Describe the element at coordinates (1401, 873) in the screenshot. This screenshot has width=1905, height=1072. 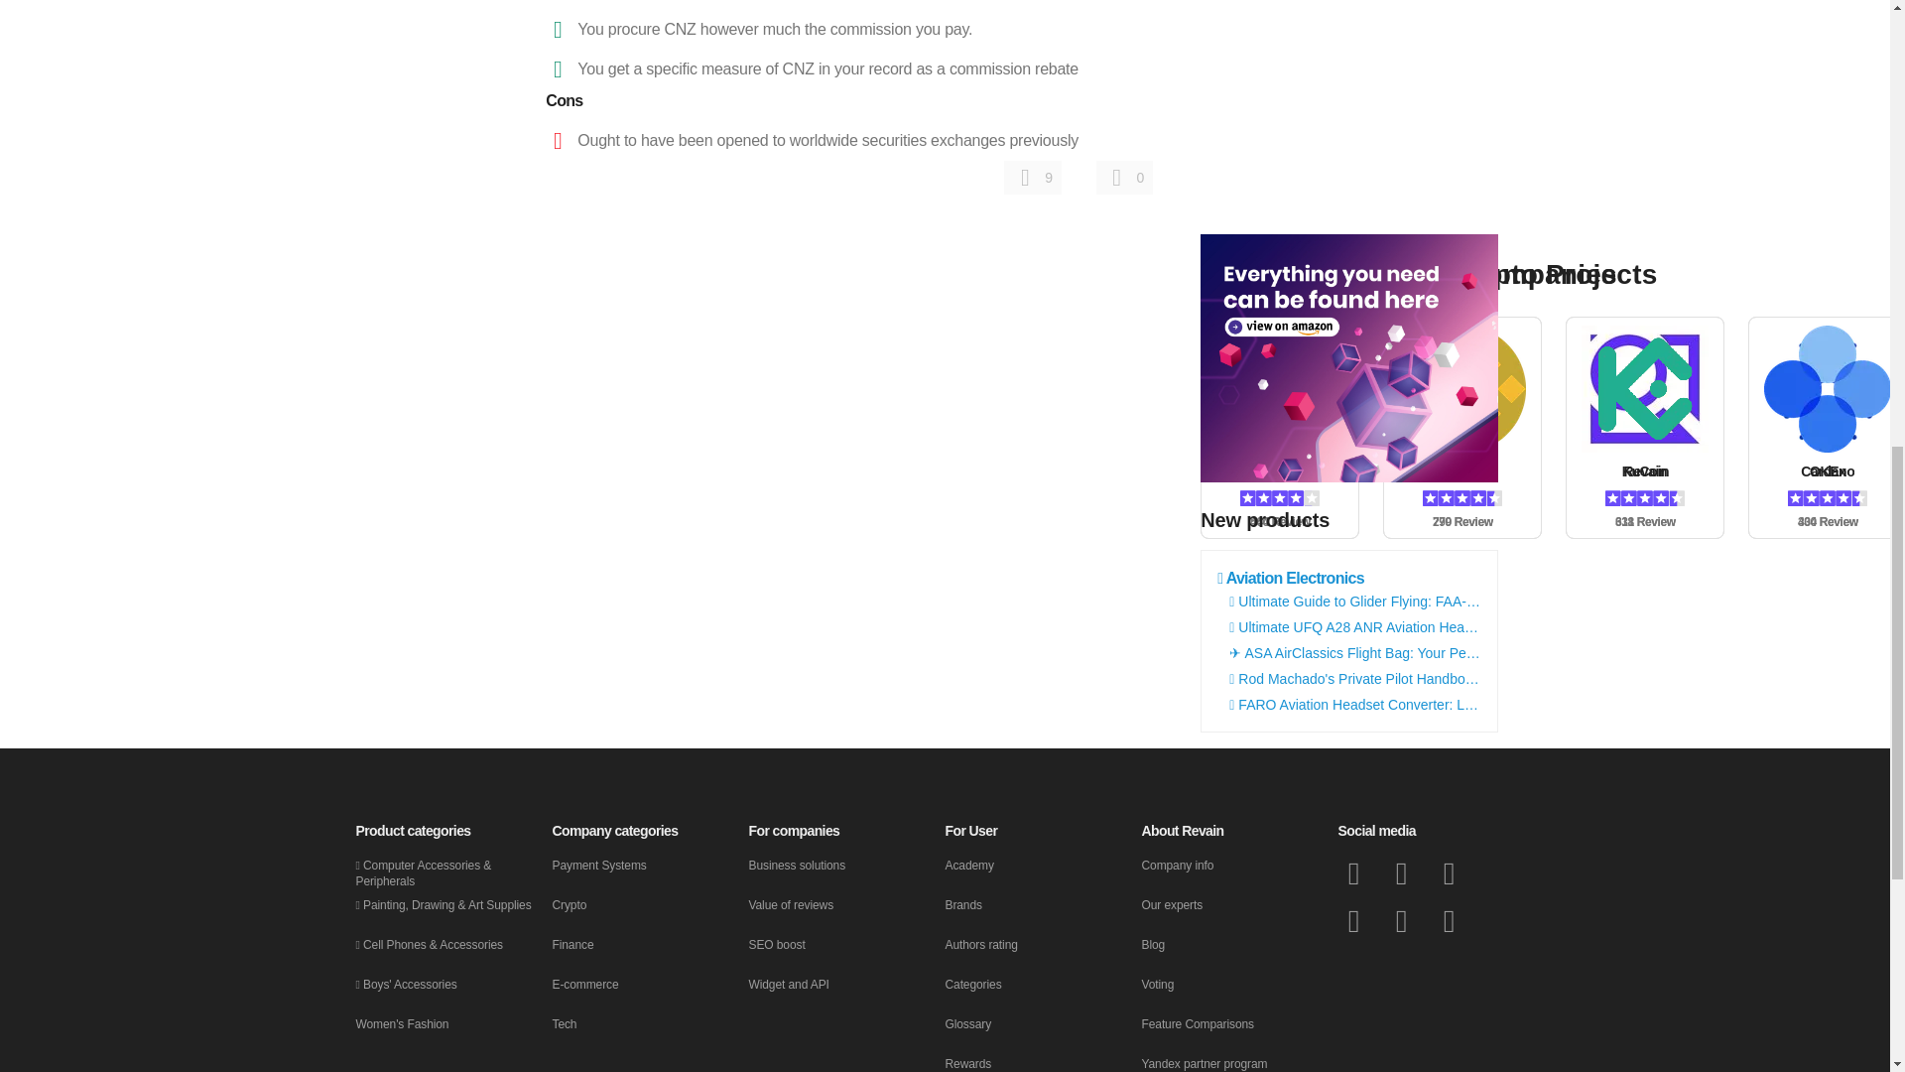
I see `Revain Twitter` at that location.